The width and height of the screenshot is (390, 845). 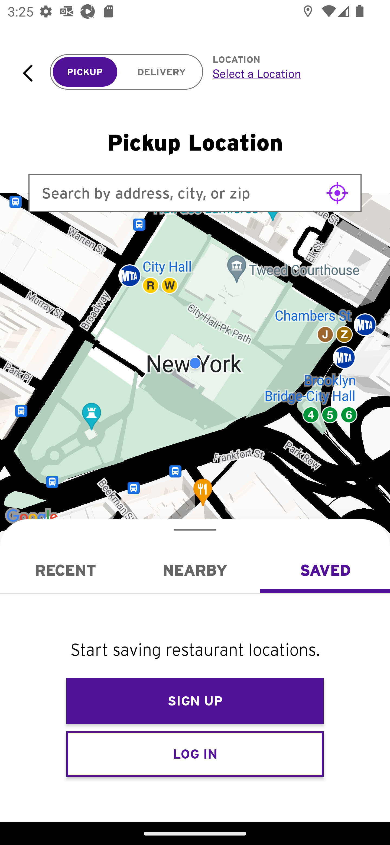 What do you see at coordinates (195, 570) in the screenshot?
I see `Nearby NEARBY` at bounding box center [195, 570].